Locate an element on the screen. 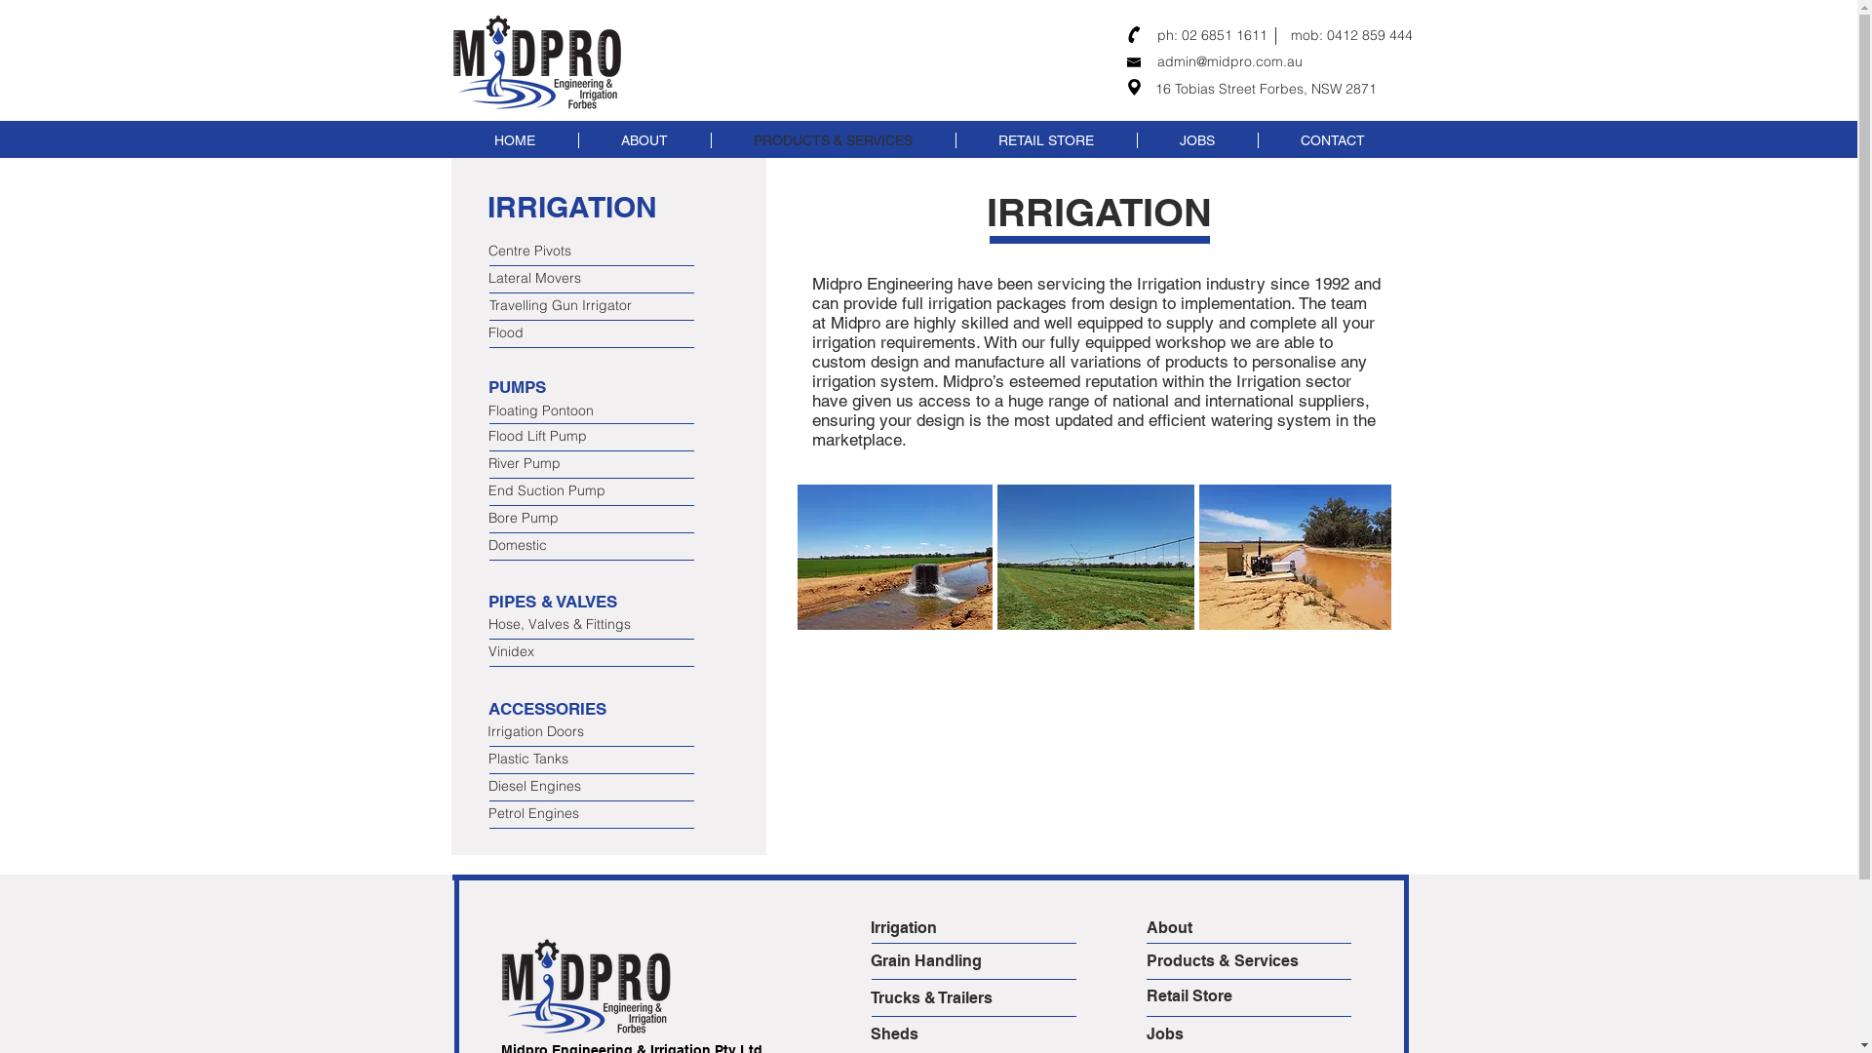 This screenshot has height=1053, width=1872. IRRIGATION is located at coordinates (572, 207).